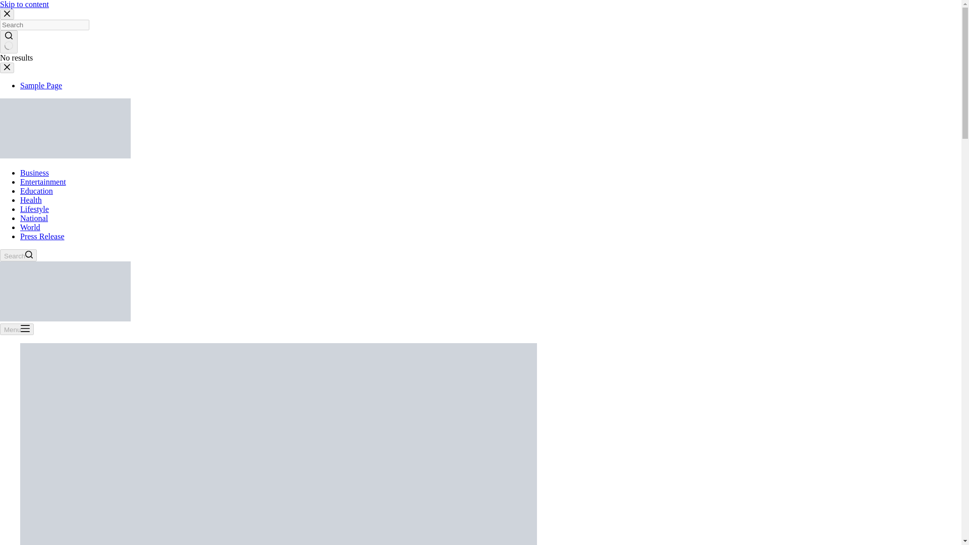  Describe the element at coordinates (44, 25) in the screenshot. I see `Search for...` at that location.